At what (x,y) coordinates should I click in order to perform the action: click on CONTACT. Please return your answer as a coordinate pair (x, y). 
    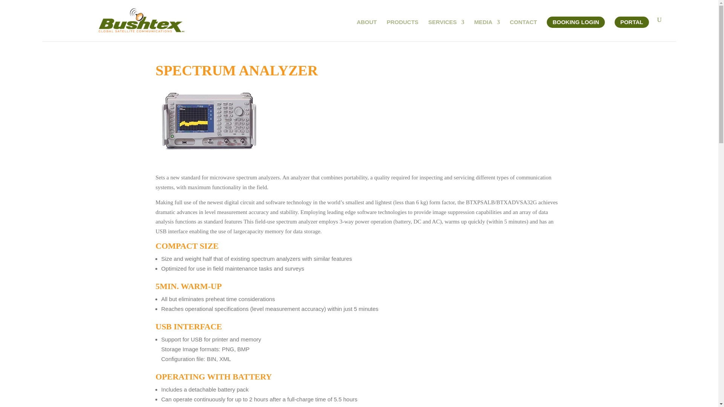
    Looking at the image, I should click on (523, 30).